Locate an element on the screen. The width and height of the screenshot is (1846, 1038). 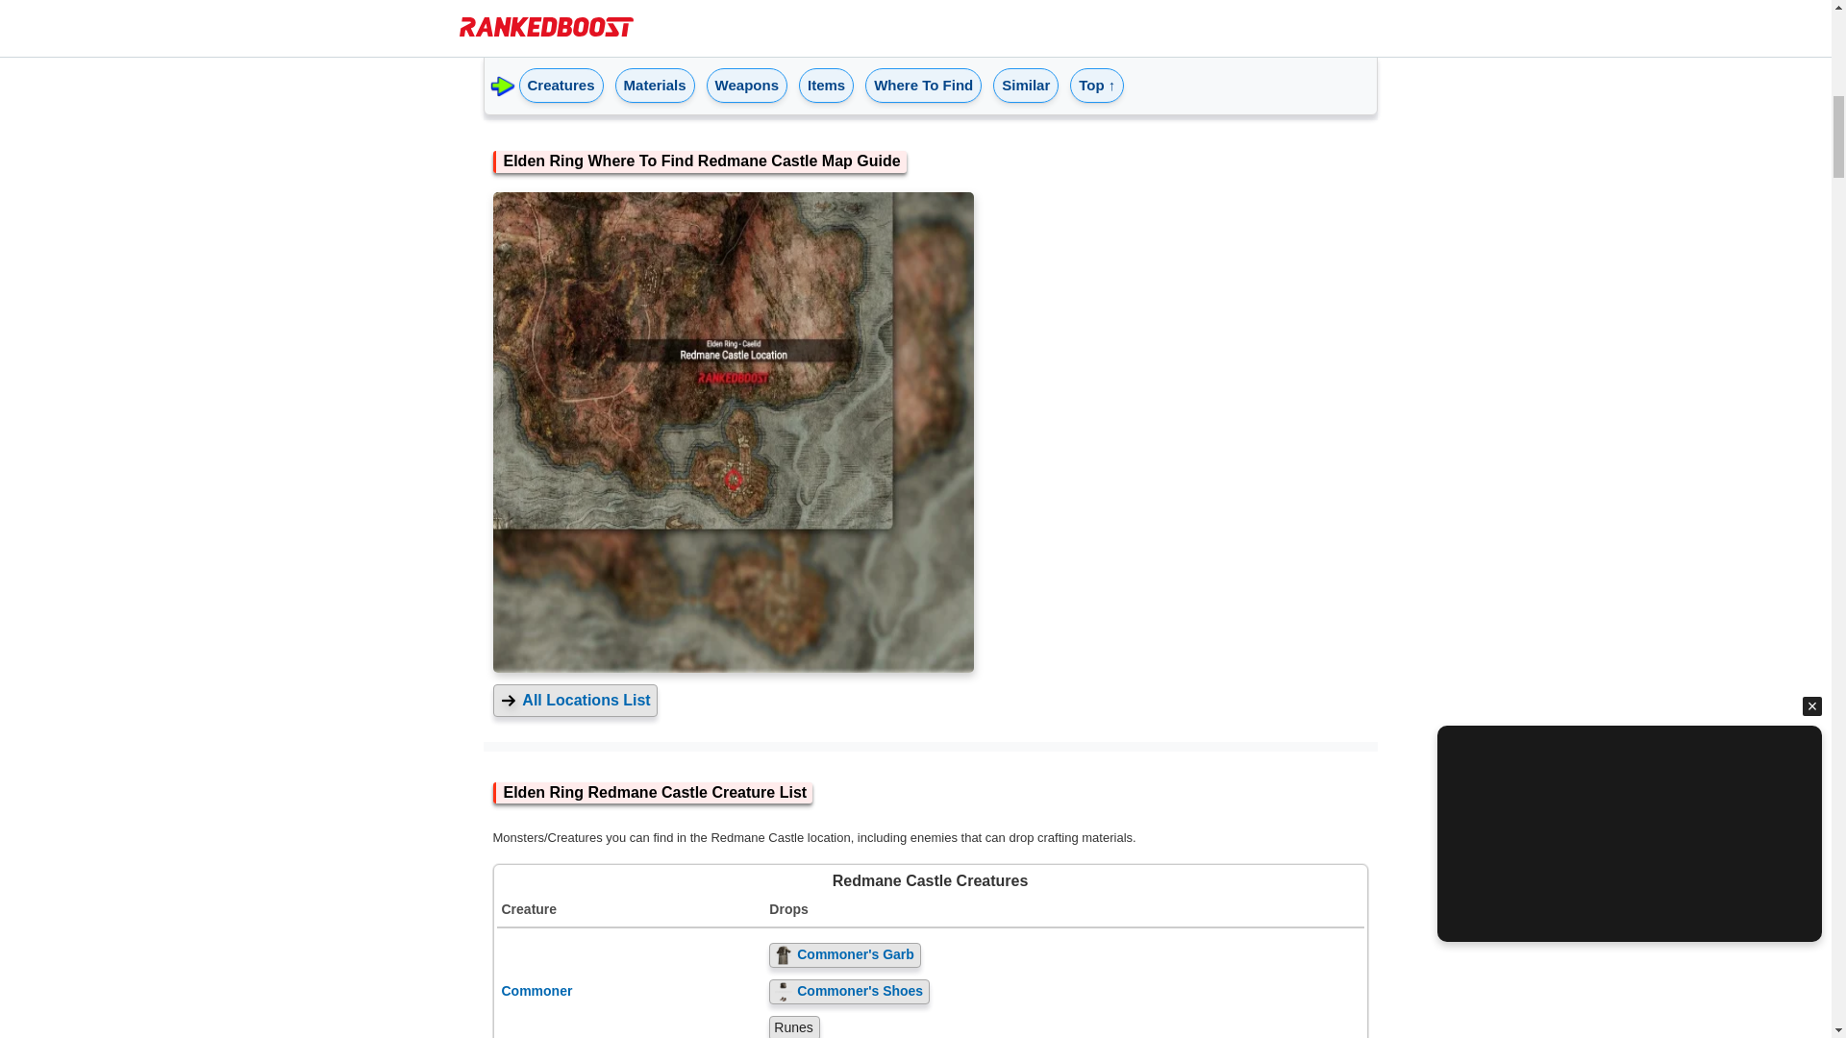
Commoner's Garb is located at coordinates (1063, 954).